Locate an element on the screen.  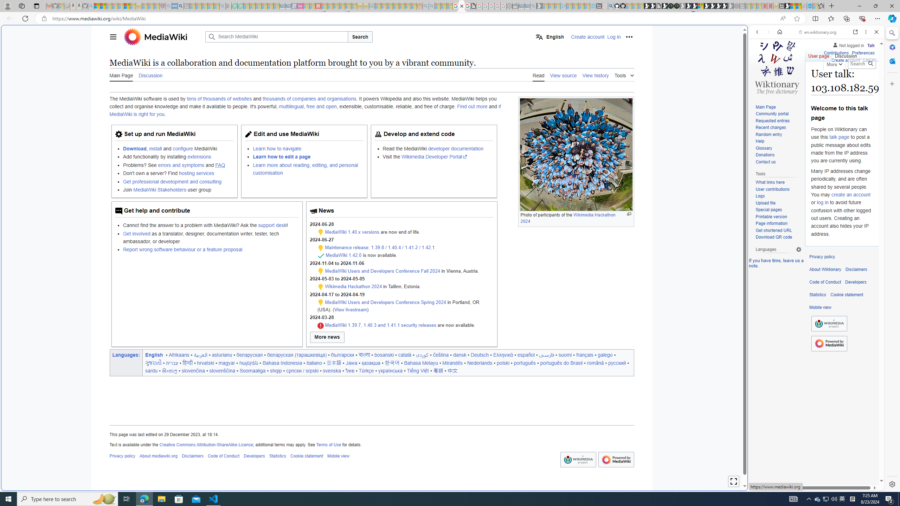
Creative Commons Attribution-ShareAlike License is located at coordinates (206, 445).